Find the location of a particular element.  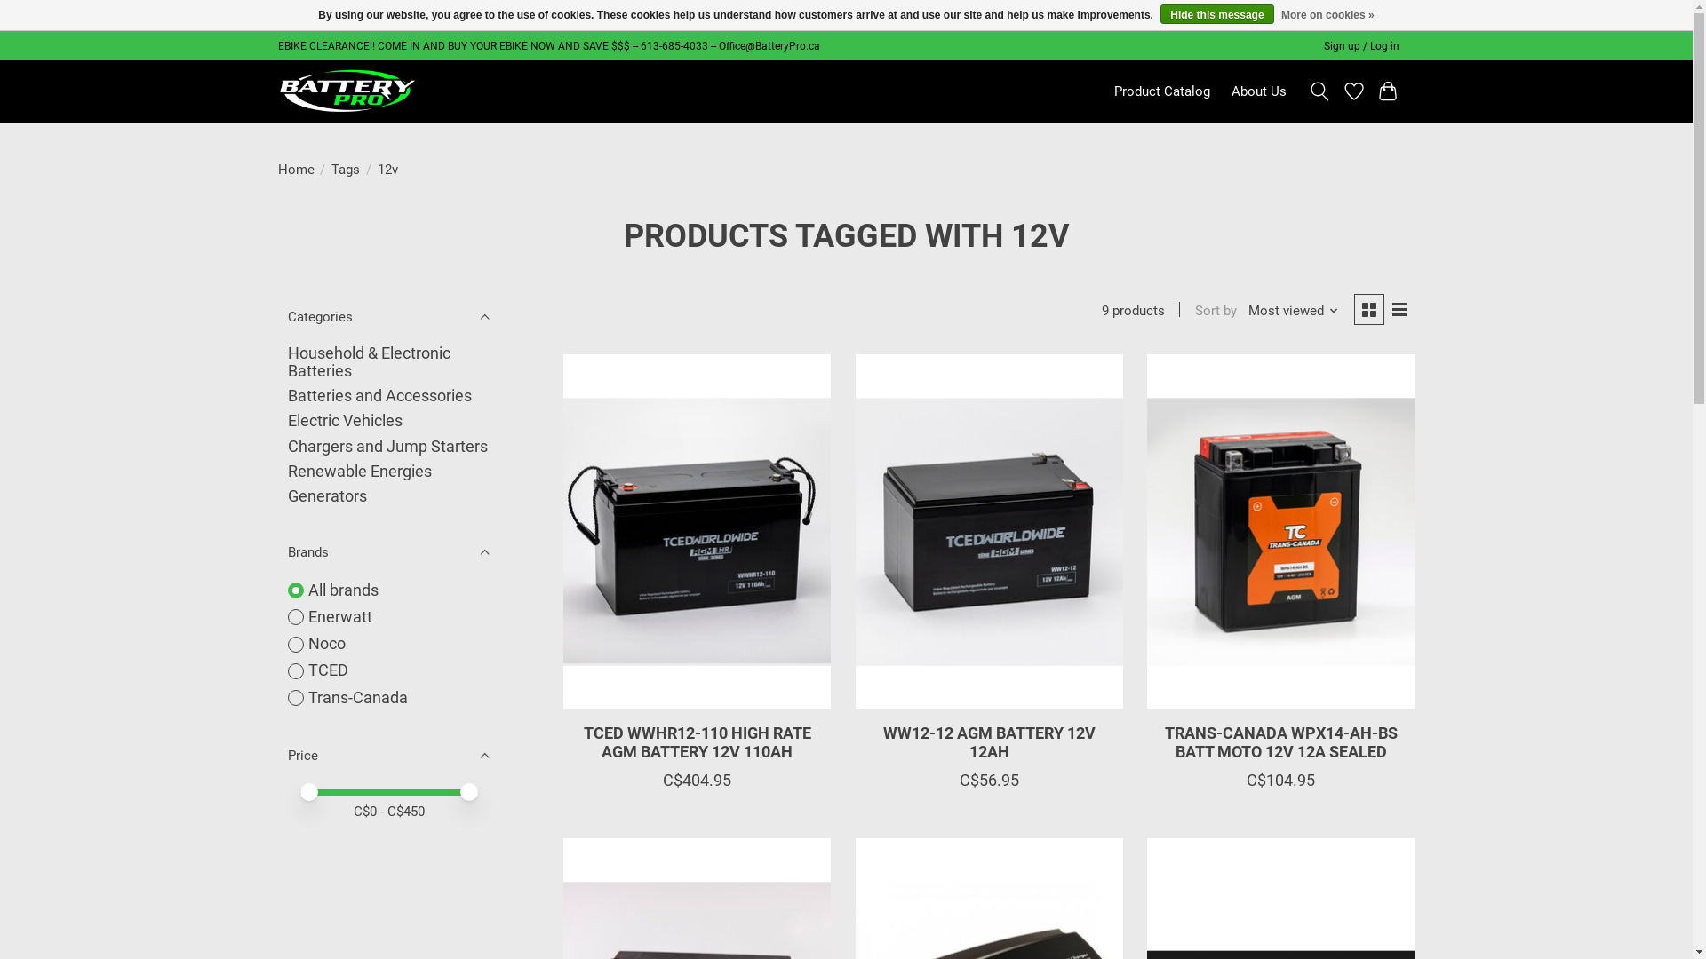

Most viewed is located at coordinates (1294, 311).